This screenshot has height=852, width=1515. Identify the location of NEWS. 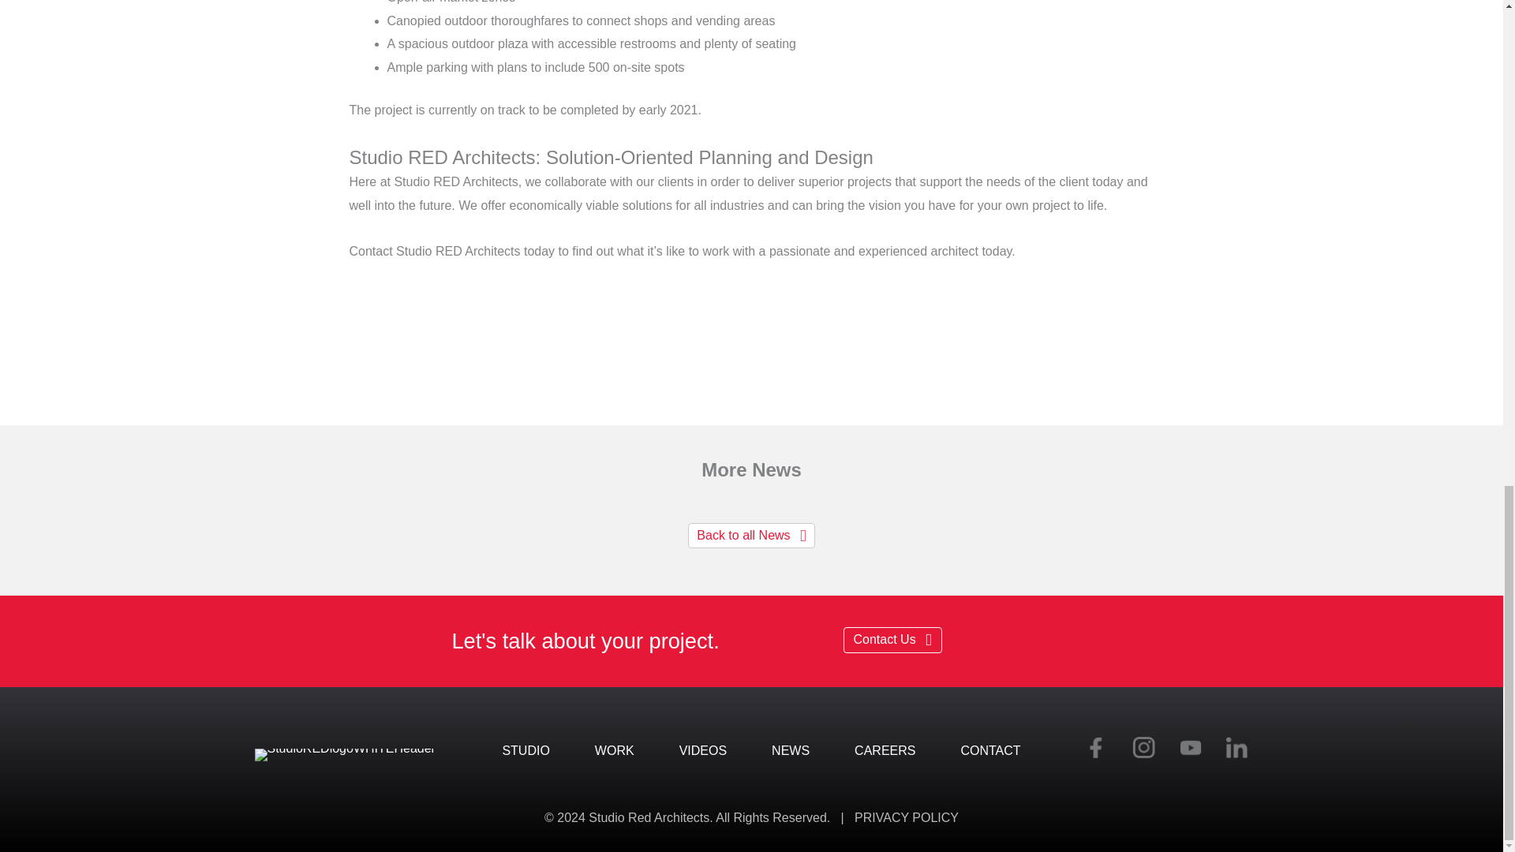
(791, 751).